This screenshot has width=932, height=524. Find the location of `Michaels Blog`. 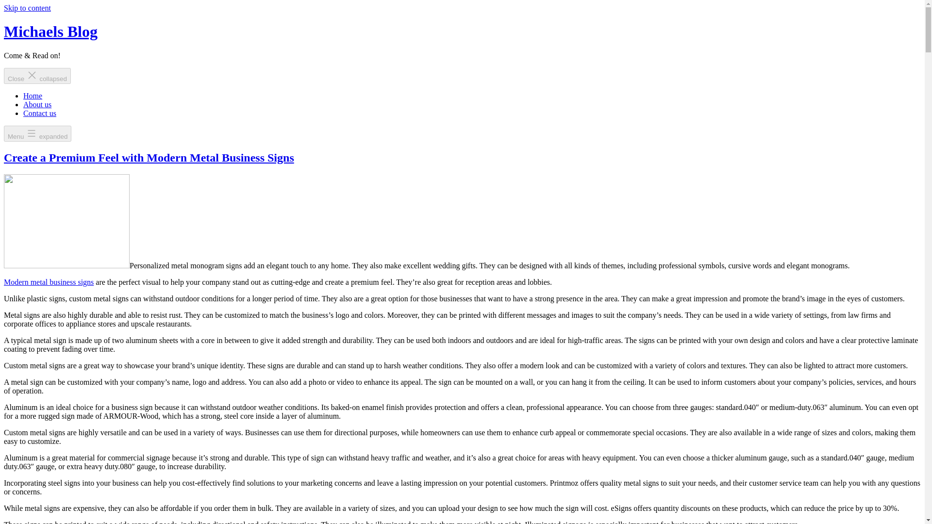

Michaels Blog is located at coordinates (50, 32).